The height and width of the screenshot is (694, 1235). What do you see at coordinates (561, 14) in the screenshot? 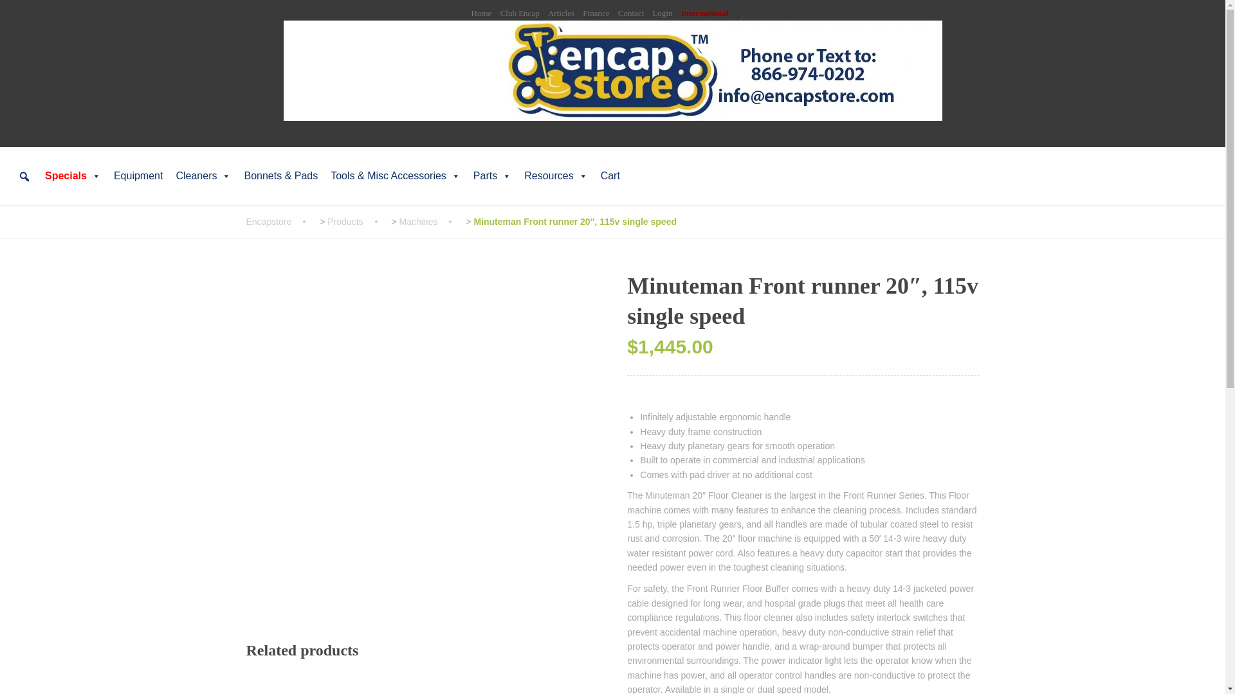
I see `Articles` at bounding box center [561, 14].